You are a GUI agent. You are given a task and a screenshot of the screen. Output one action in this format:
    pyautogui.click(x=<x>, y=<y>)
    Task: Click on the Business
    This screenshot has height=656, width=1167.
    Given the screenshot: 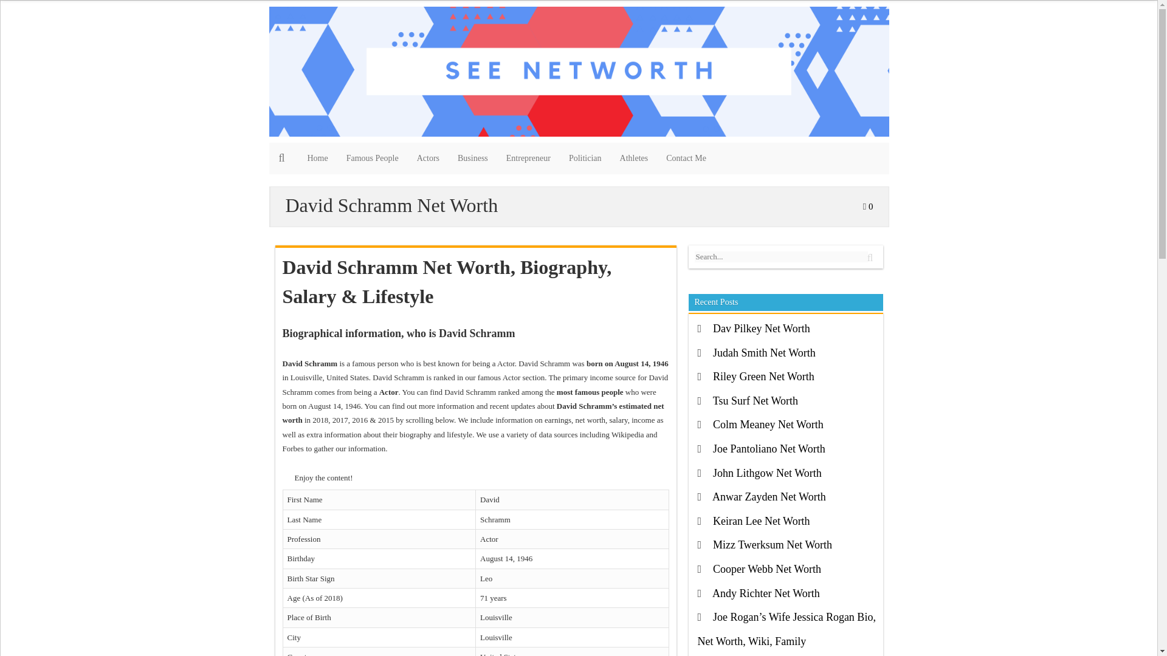 What is the action you would take?
    pyautogui.click(x=472, y=159)
    